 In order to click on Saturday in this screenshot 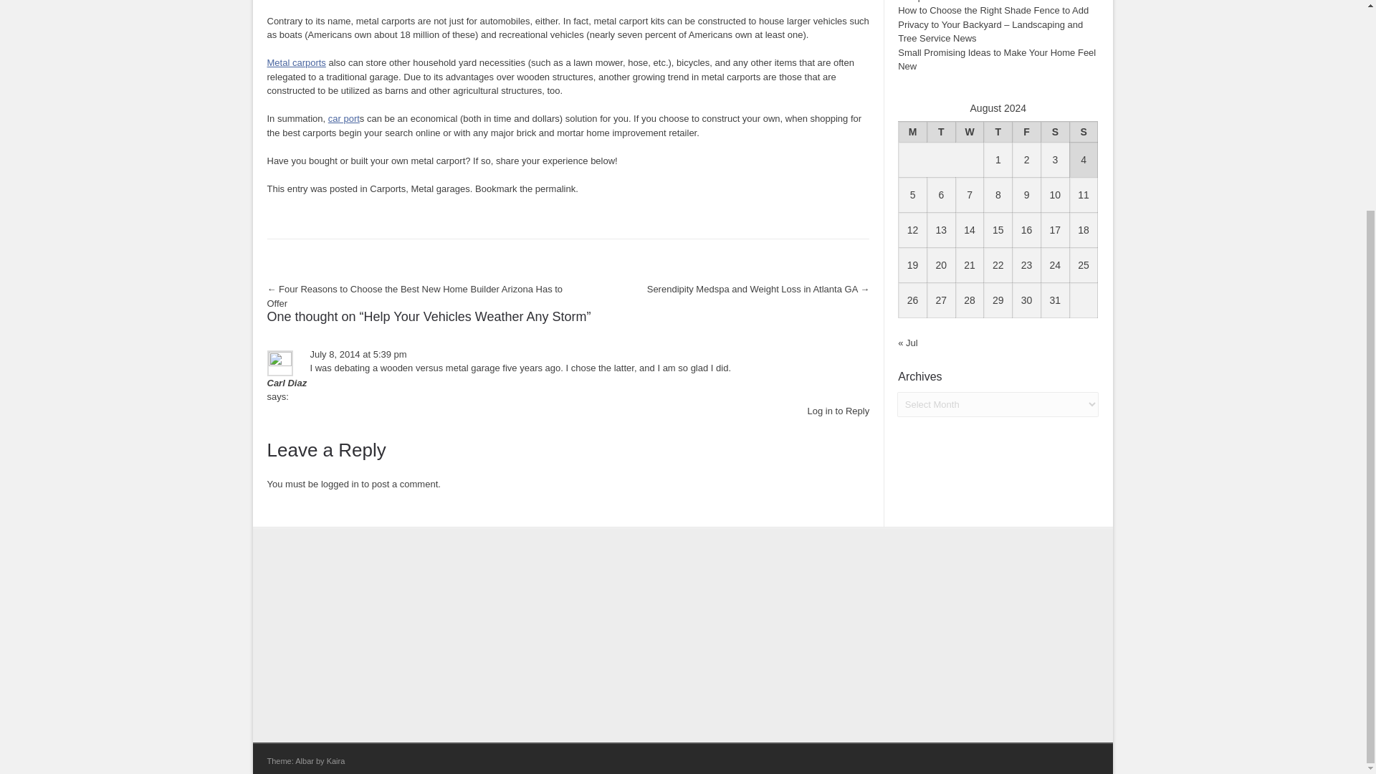, I will do `click(1054, 130)`.